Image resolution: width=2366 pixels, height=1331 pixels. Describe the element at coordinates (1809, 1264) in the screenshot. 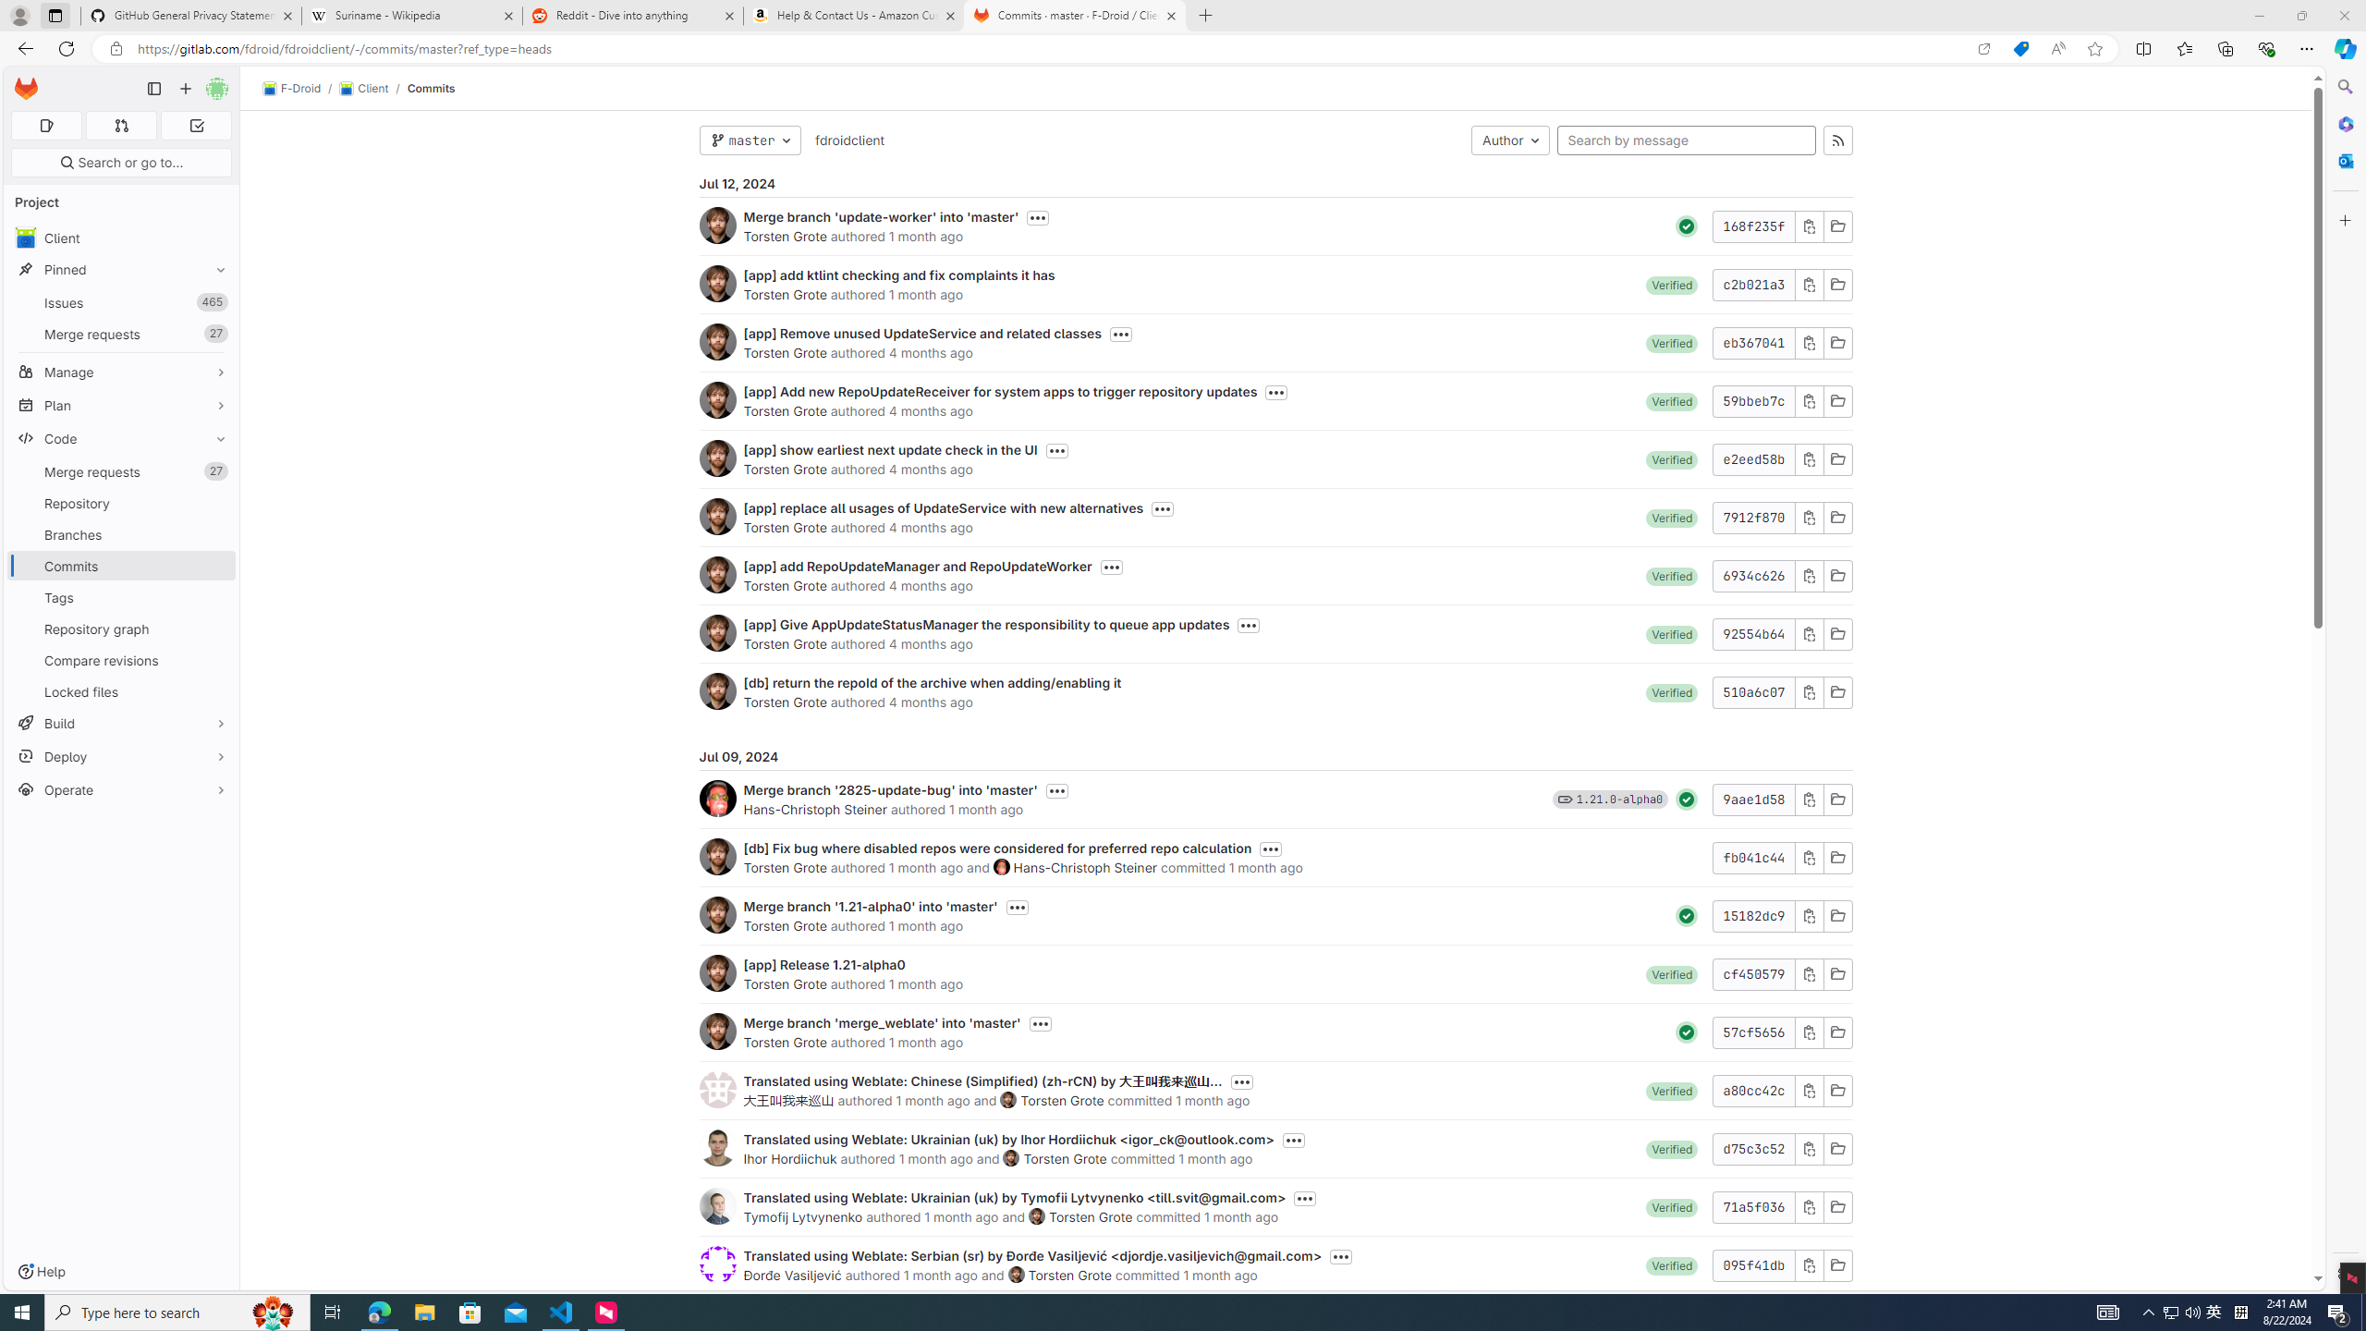

I see `Class: s16 gl-icon gl-button-icon ` at that location.